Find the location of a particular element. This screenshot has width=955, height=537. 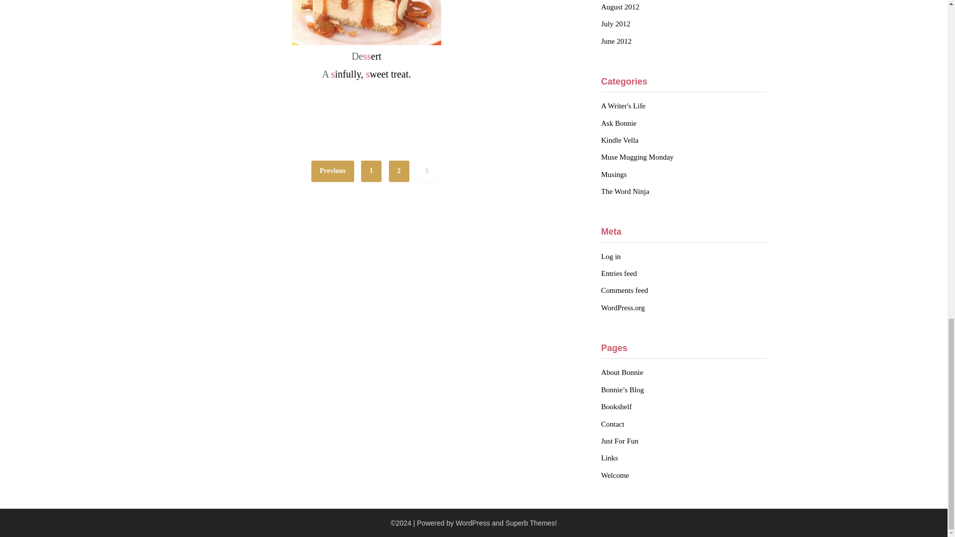

August 2012 is located at coordinates (620, 7).